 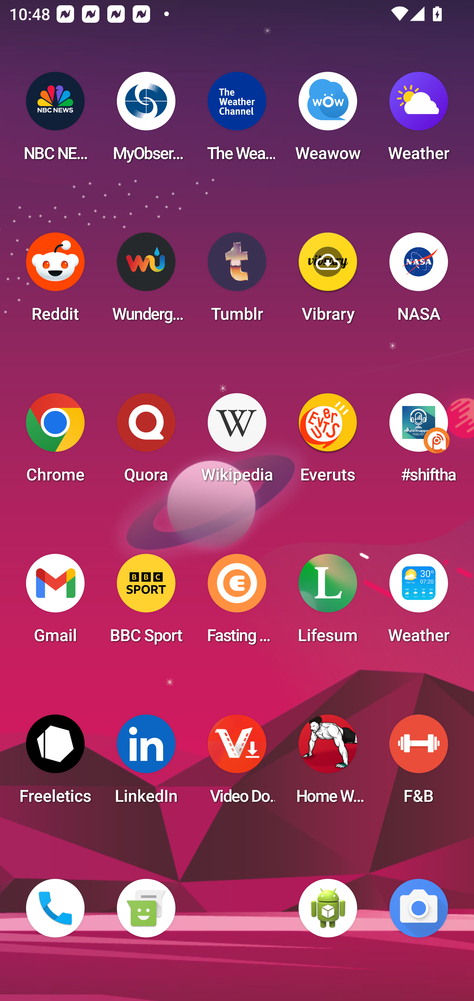 What do you see at coordinates (419, 908) in the screenshot?
I see `Camera` at bounding box center [419, 908].